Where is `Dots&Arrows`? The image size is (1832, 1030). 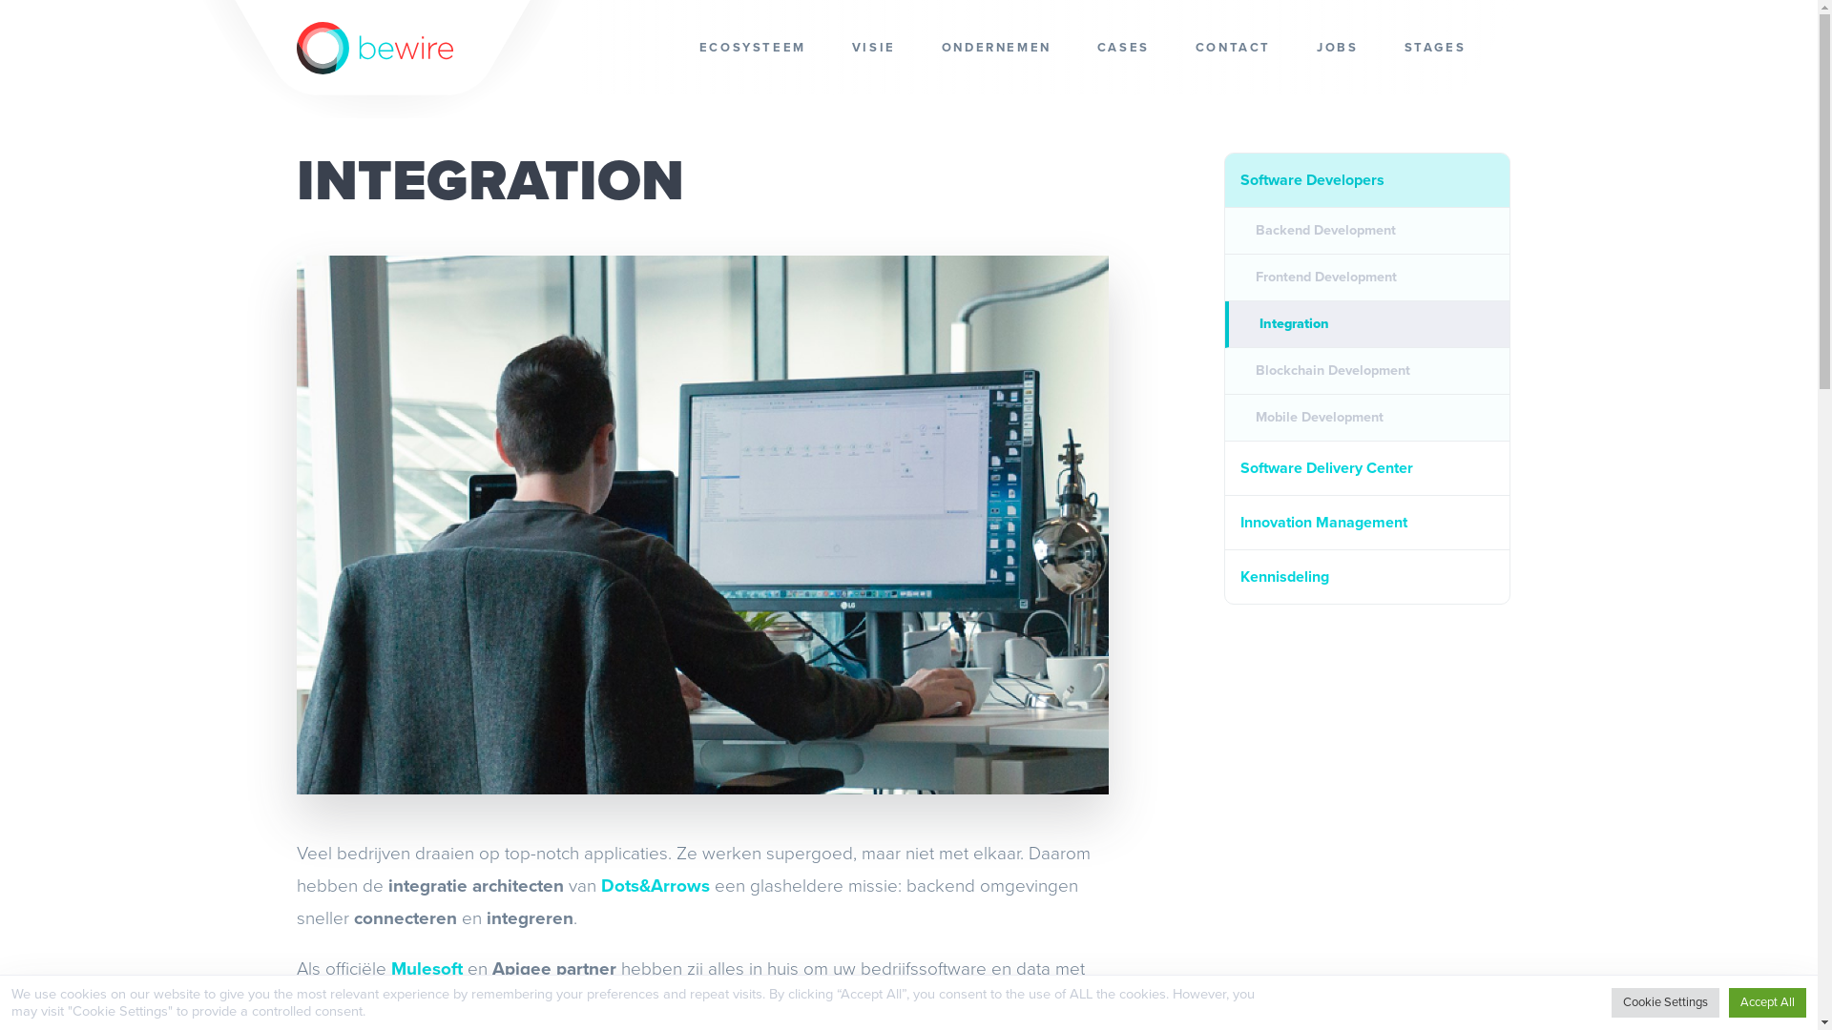 Dots&Arrows is located at coordinates (656, 886).